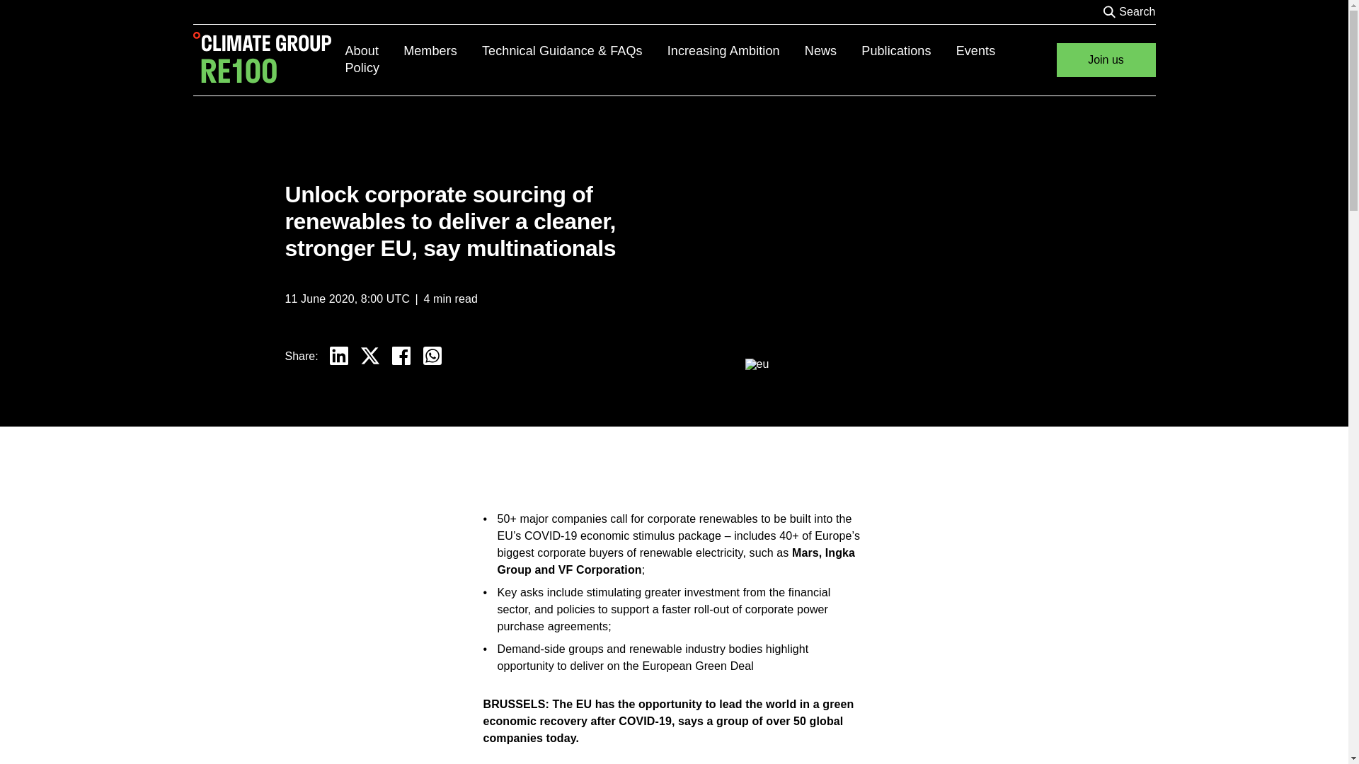 The height and width of the screenshot is (764, 1359). Describe the element at coordinates (1106, 59) in the screenshot. I see `Join us` at that location.